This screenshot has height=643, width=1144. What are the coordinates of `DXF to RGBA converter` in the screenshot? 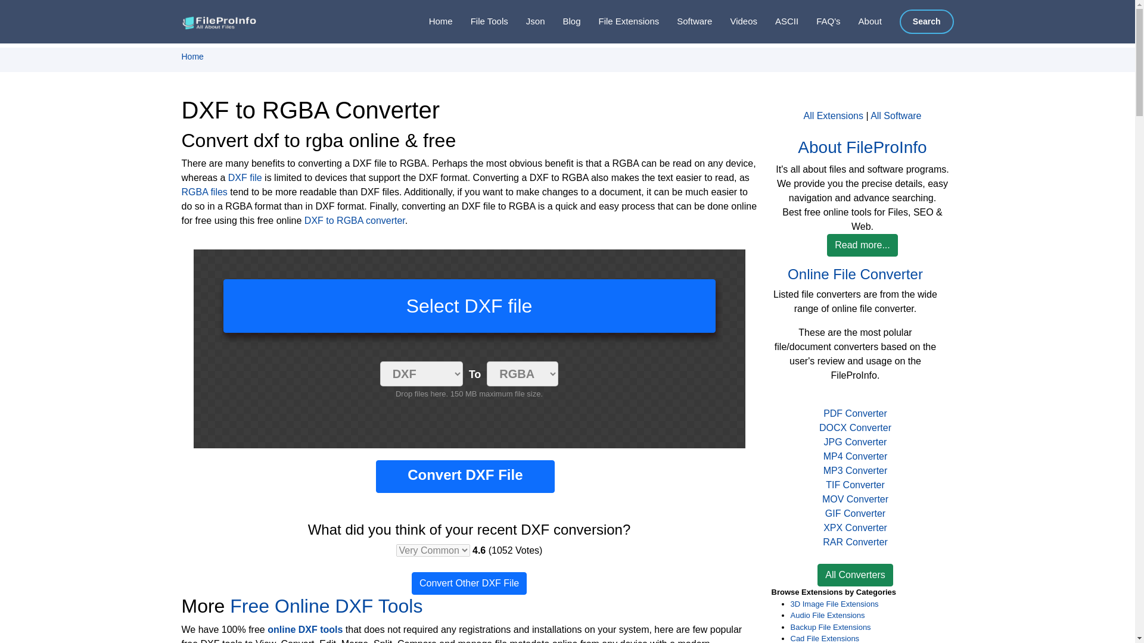 It's located at (354, 220).